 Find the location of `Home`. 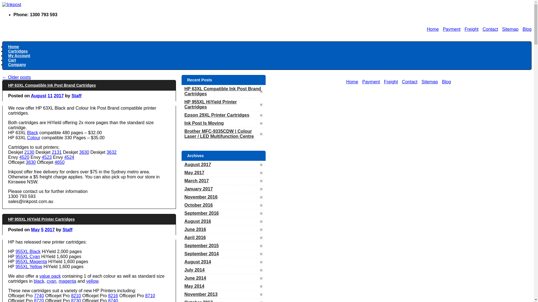

Home is located at coordinates (13, 47).